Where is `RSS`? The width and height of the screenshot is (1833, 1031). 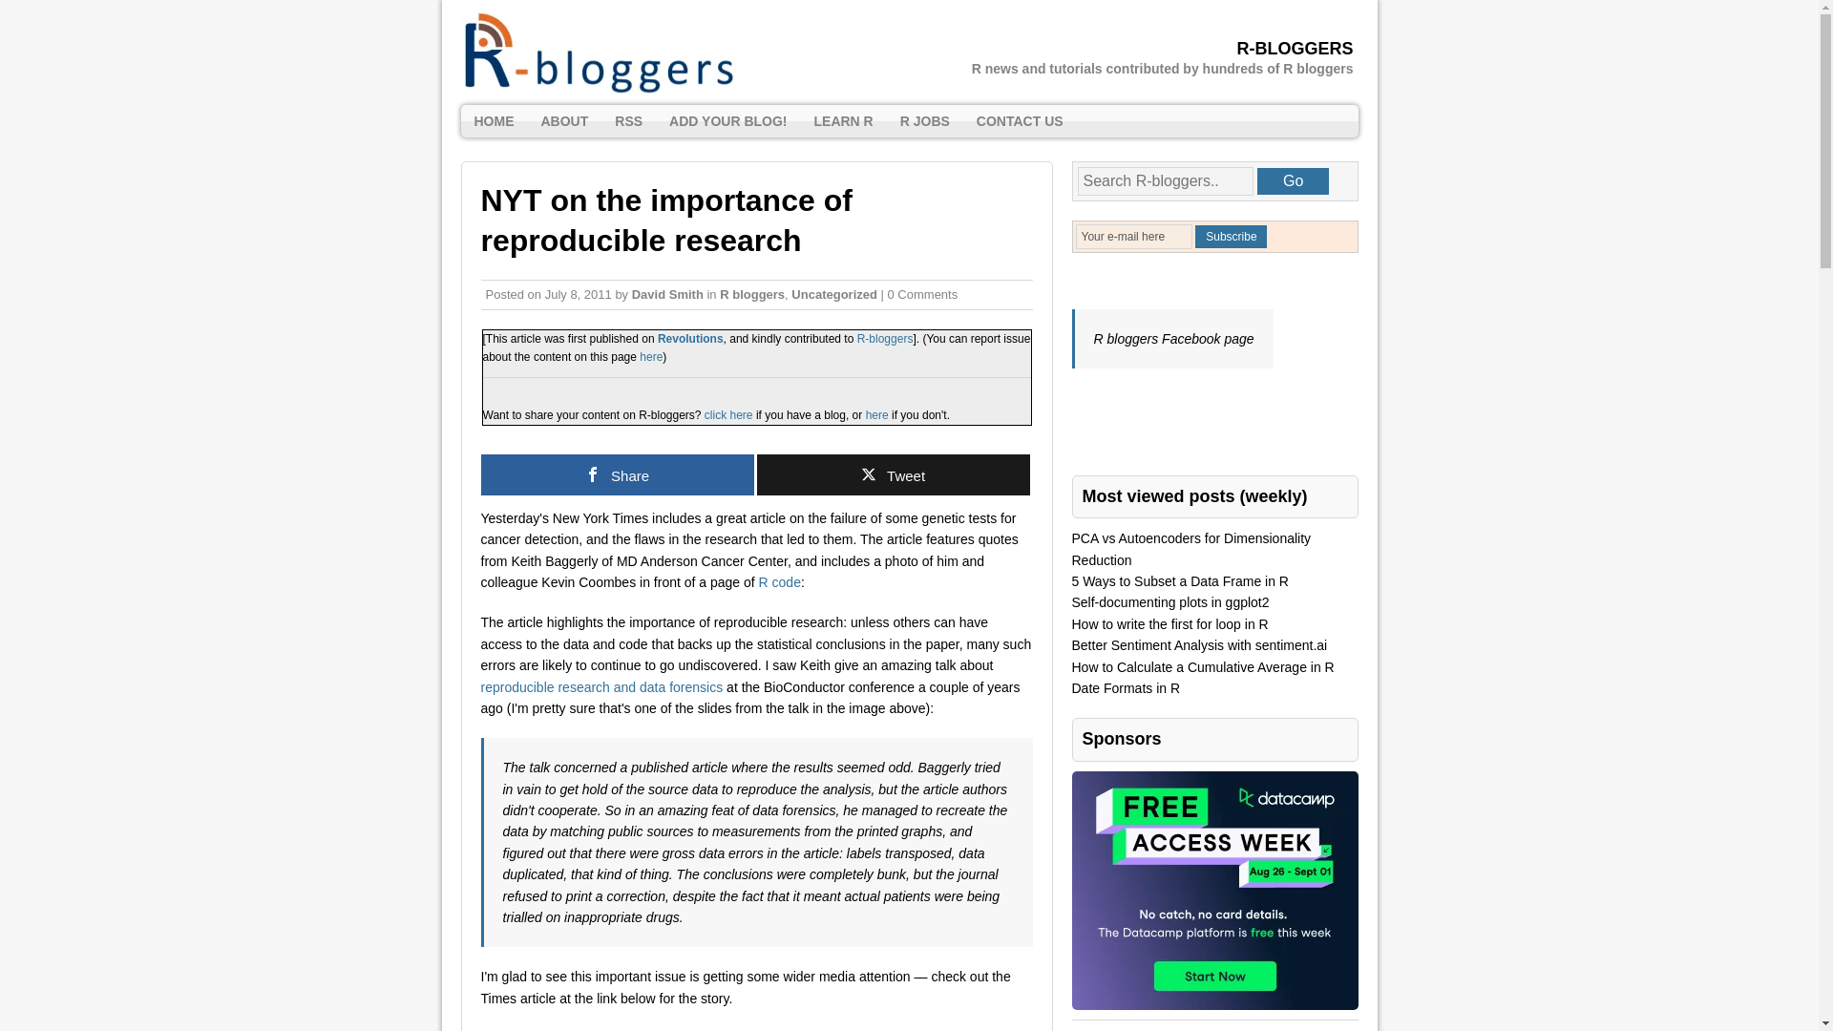
RSS is located at coordinates (628, 120).